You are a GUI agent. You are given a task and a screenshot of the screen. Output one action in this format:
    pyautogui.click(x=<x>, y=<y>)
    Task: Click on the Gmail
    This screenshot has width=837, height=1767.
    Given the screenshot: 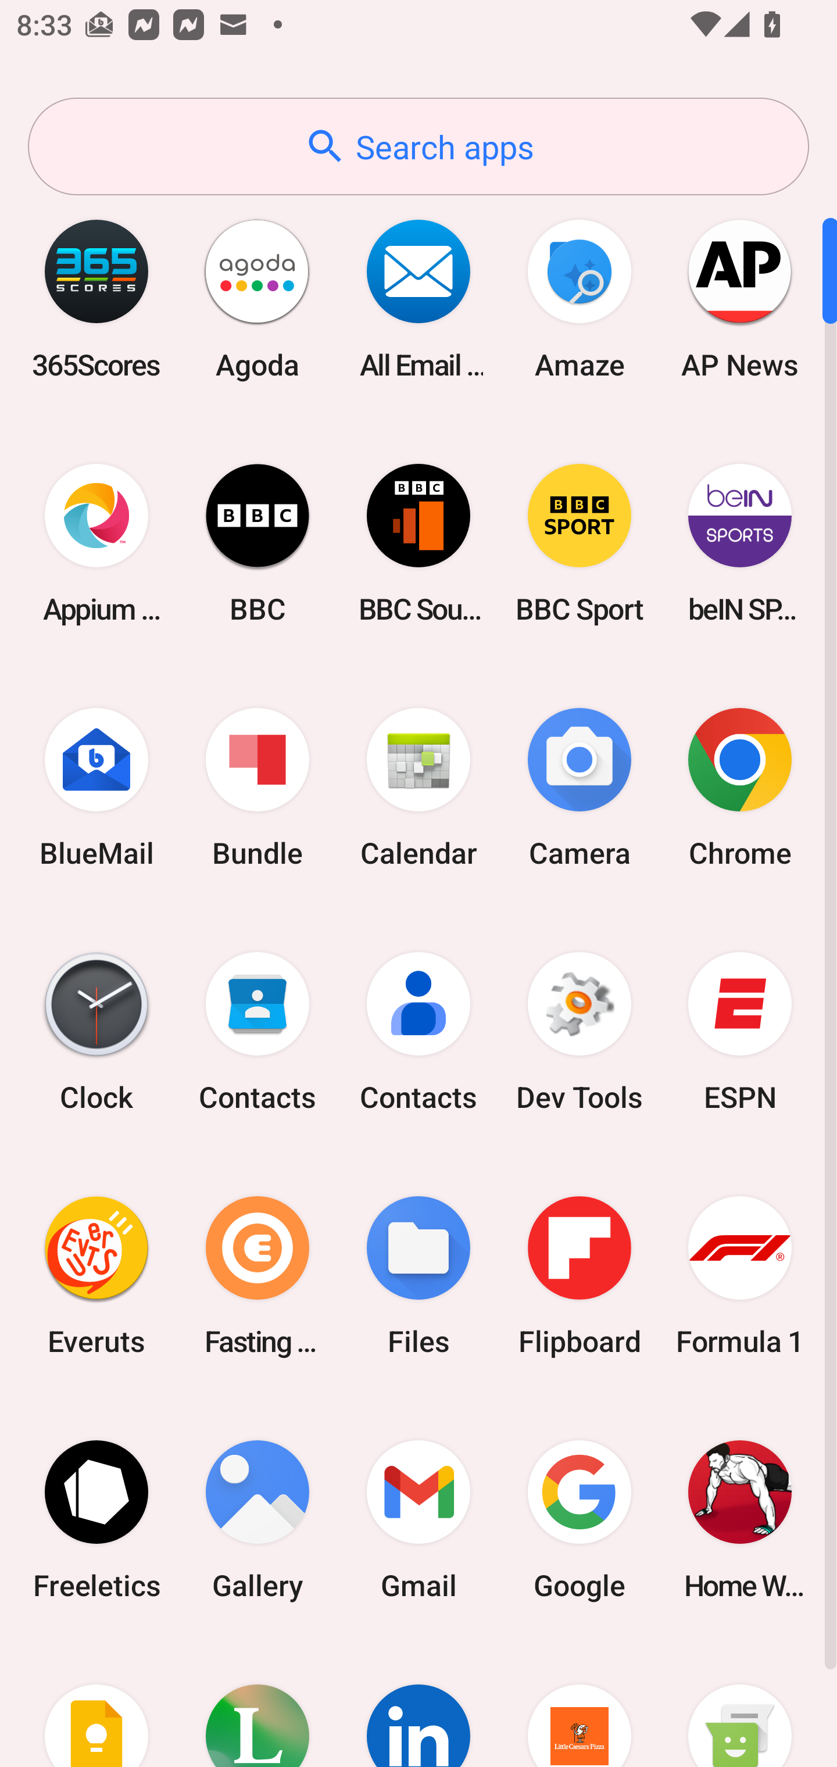 What is the action you would take?
    pyautogui.click(x=419, y=1519)
    